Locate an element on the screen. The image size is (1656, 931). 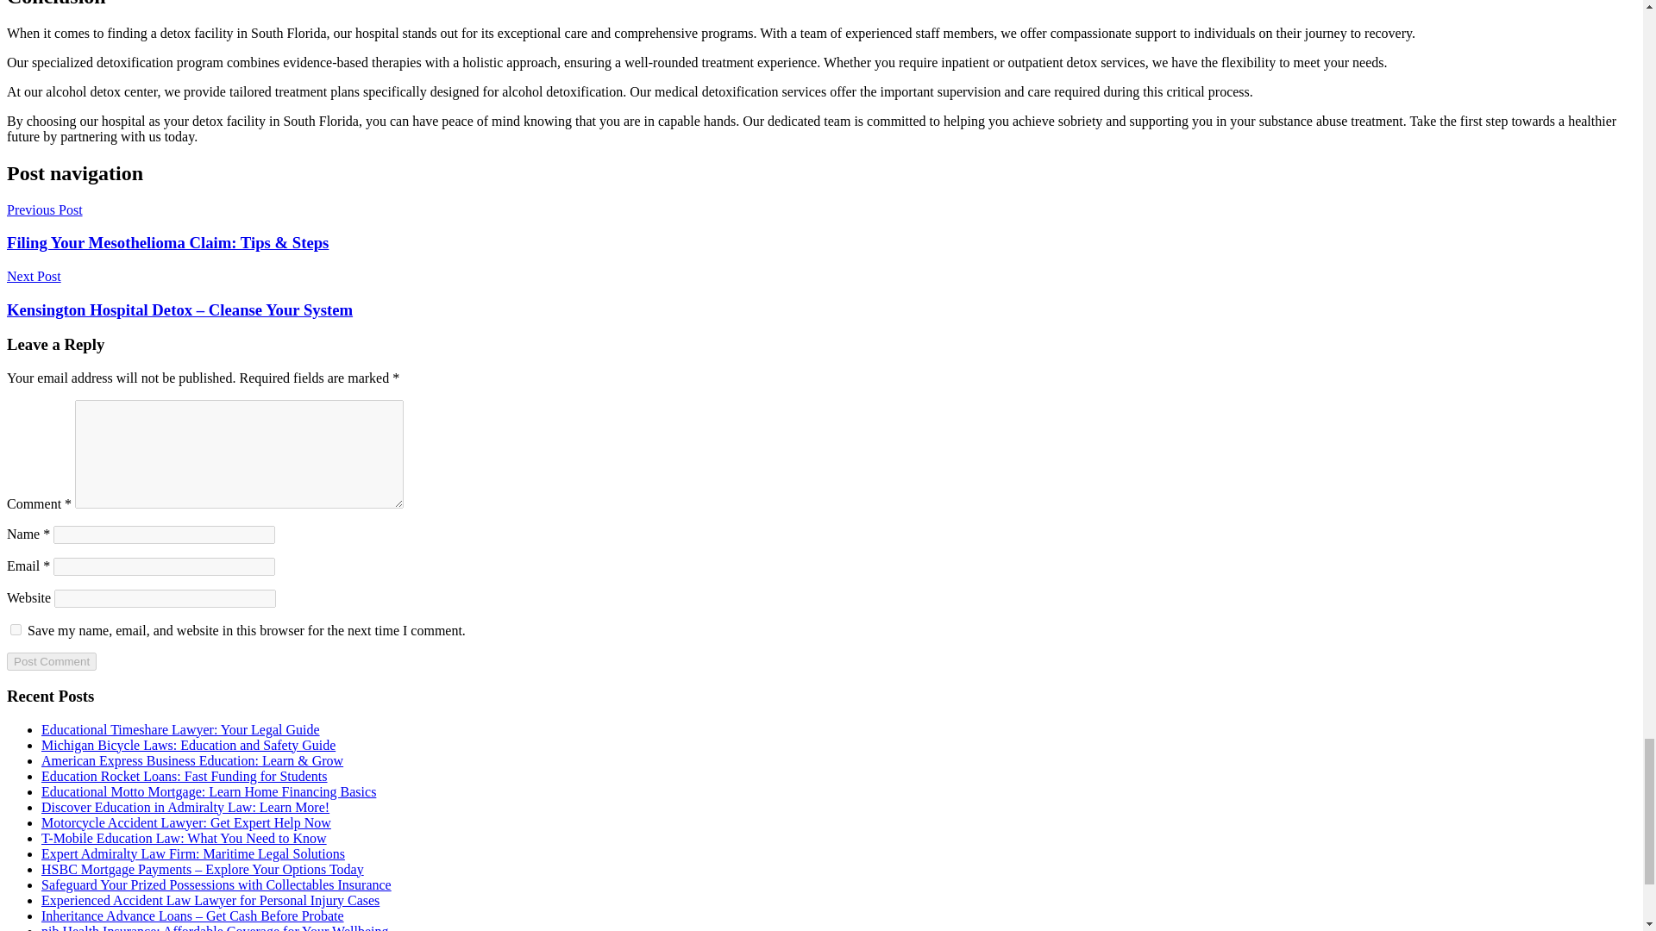
Expert Admiralty Law Firm: Maritime Legal Solutions is located at coordinates (193, 853).